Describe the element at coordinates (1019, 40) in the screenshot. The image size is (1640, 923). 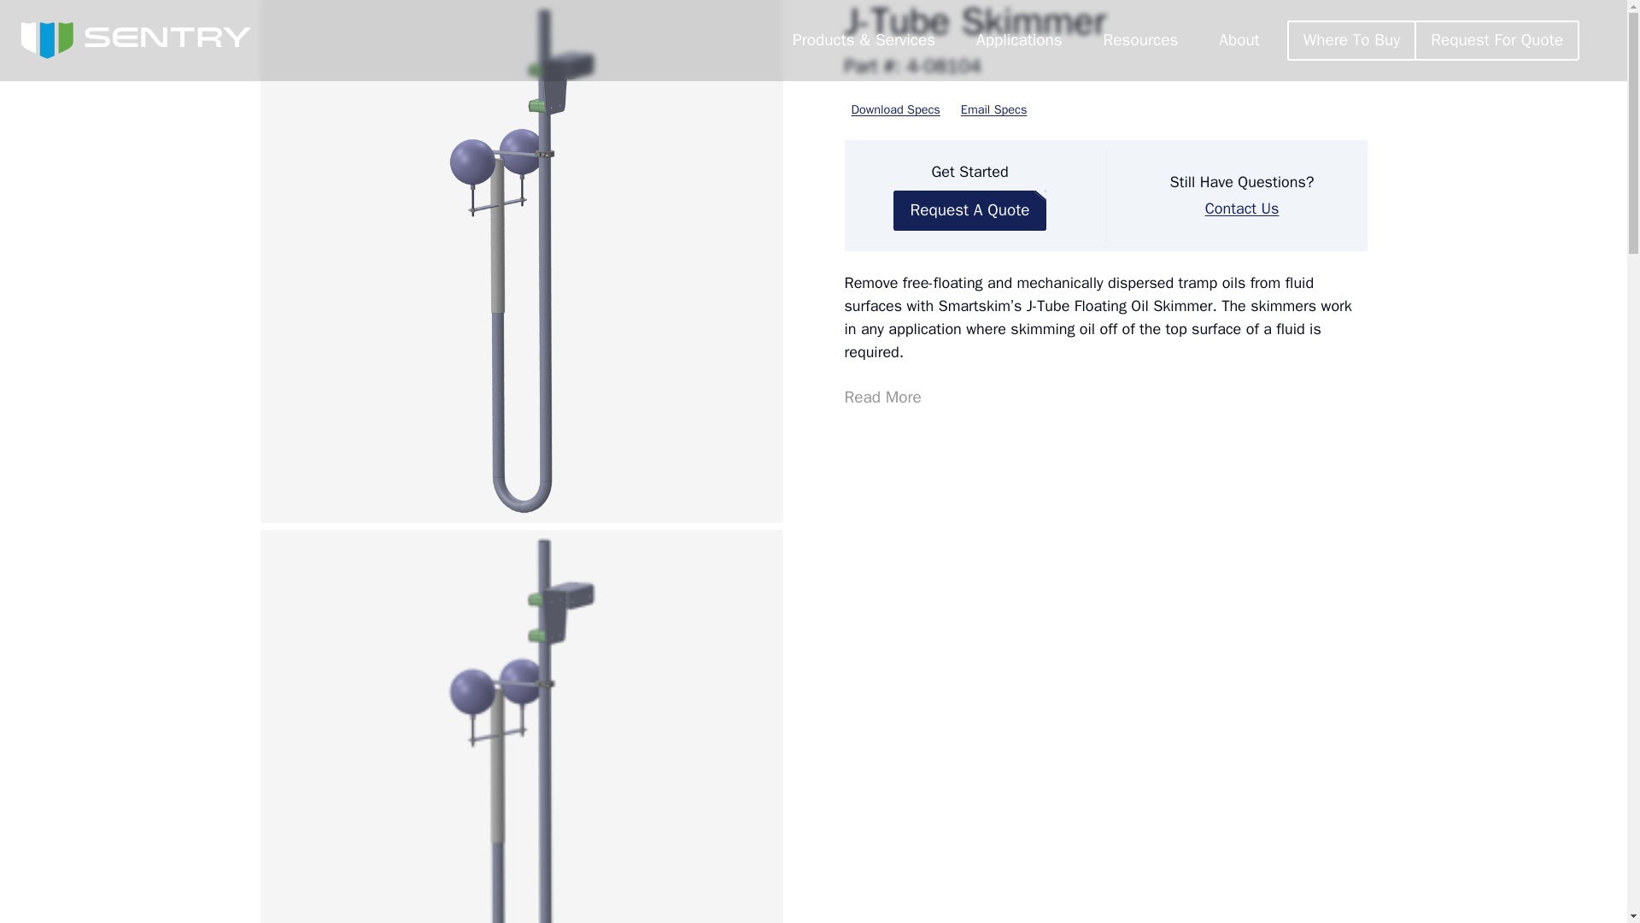
I see `Applications` at that location.